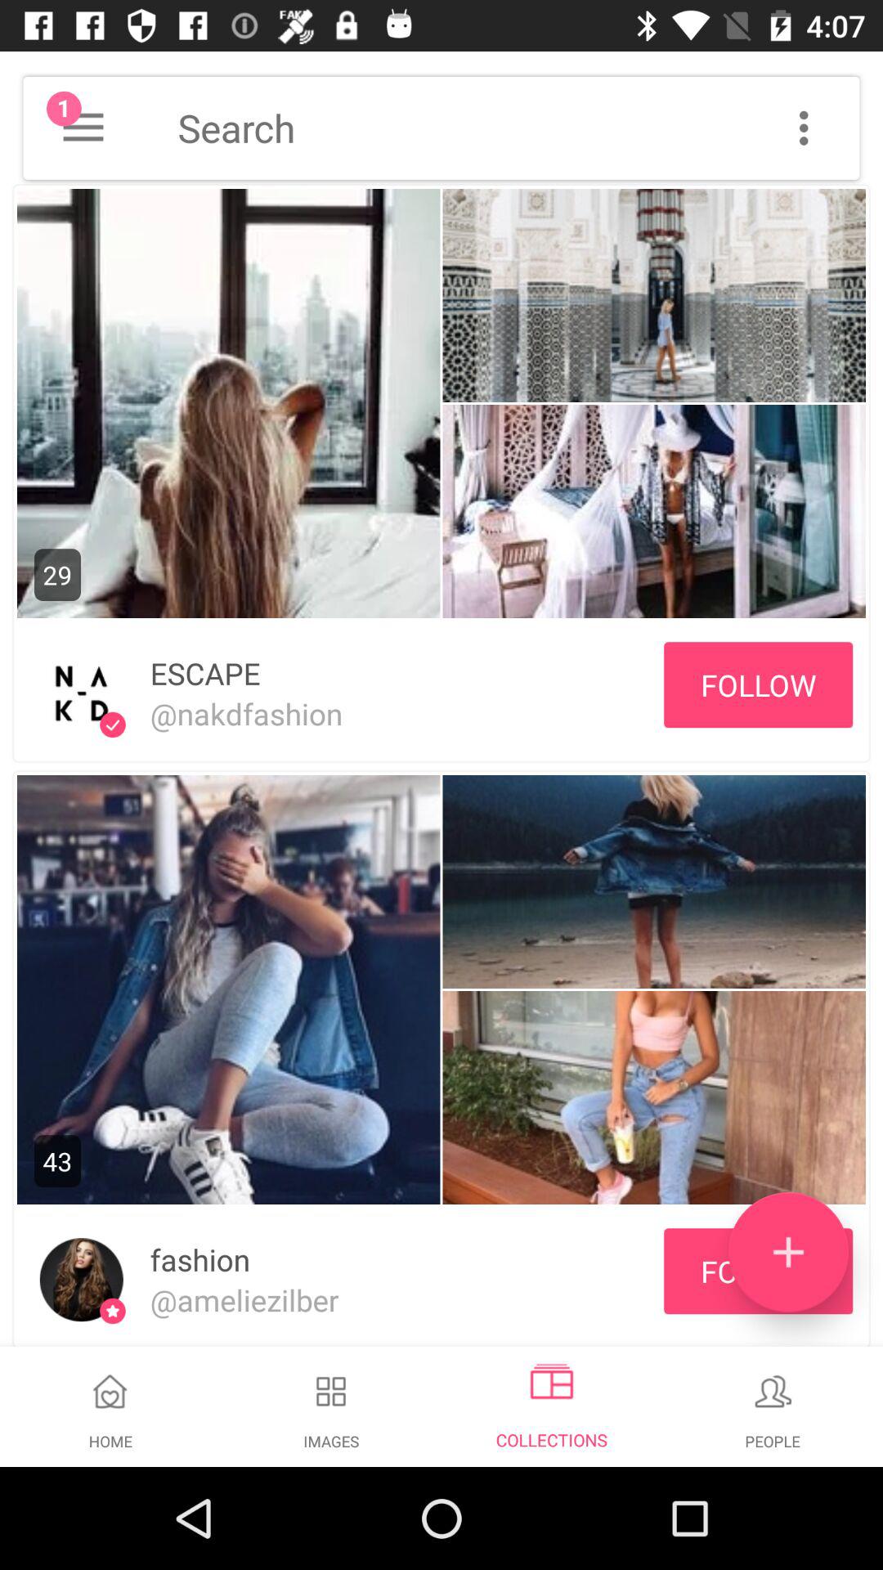  I want to click on open item next to the fashion item, so click(788, 1252).